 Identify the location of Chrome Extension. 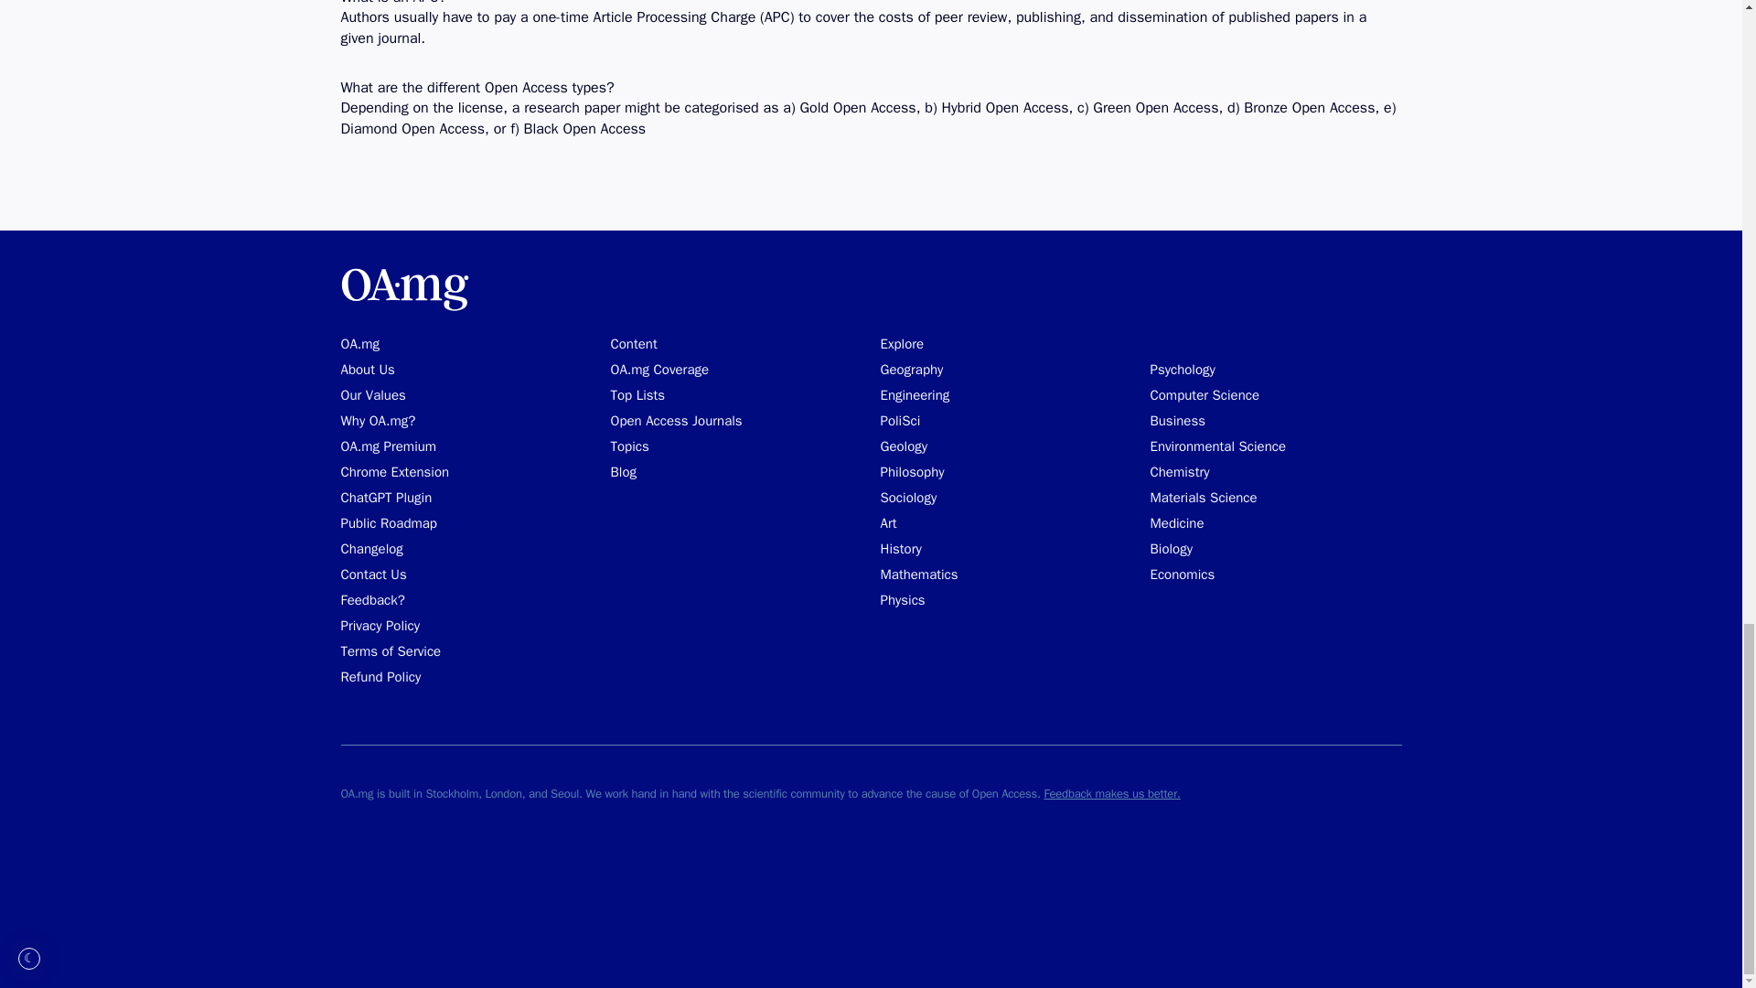
(395, 472).